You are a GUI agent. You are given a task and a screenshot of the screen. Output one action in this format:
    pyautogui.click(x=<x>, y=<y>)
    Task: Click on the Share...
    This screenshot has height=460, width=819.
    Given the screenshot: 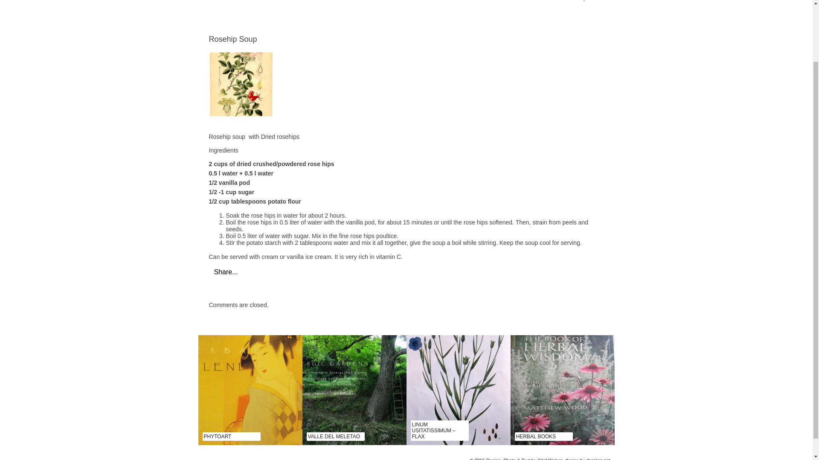 What is the action you would take?
    pyautogui.click(x=226, y=272)
    